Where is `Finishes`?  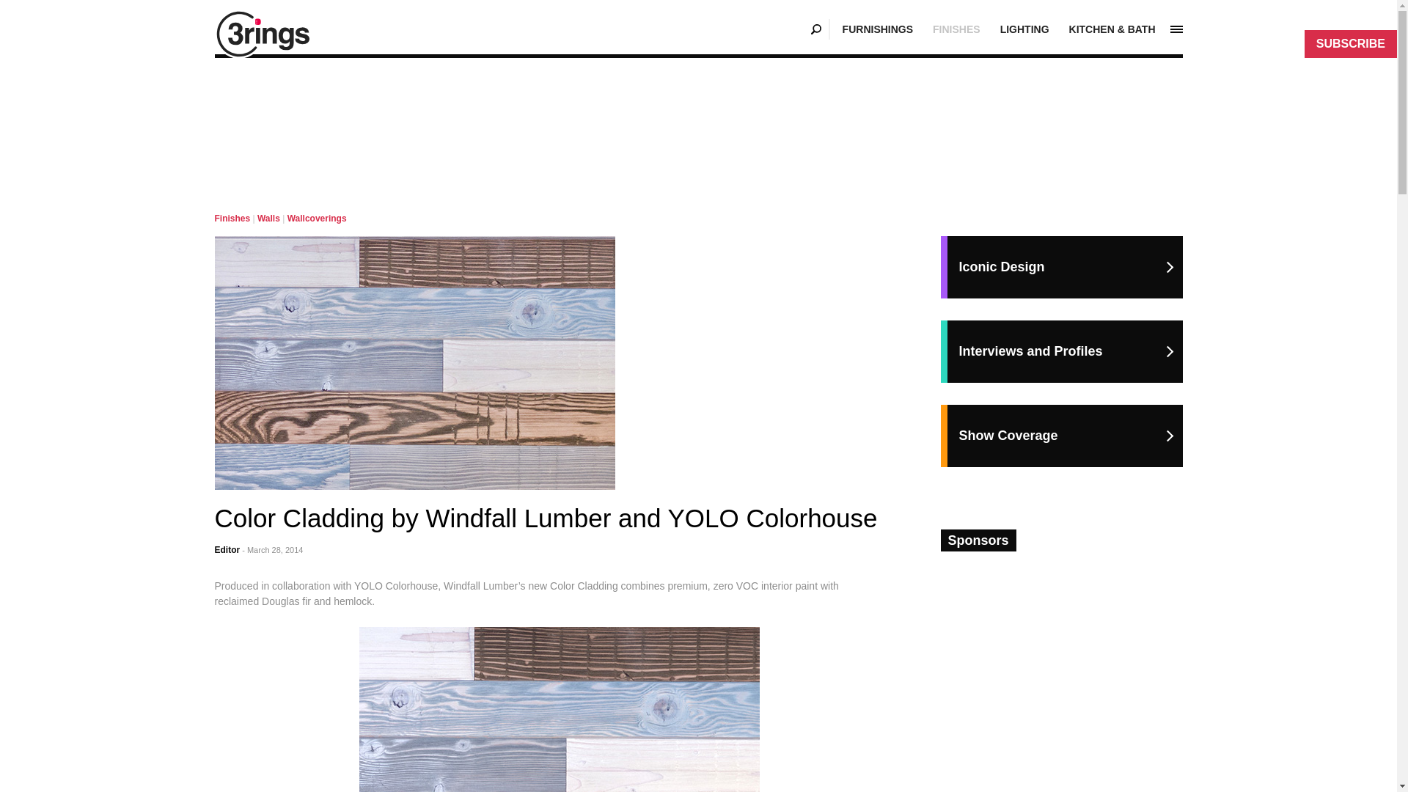 Finishes is located at coordinates (232, 218).